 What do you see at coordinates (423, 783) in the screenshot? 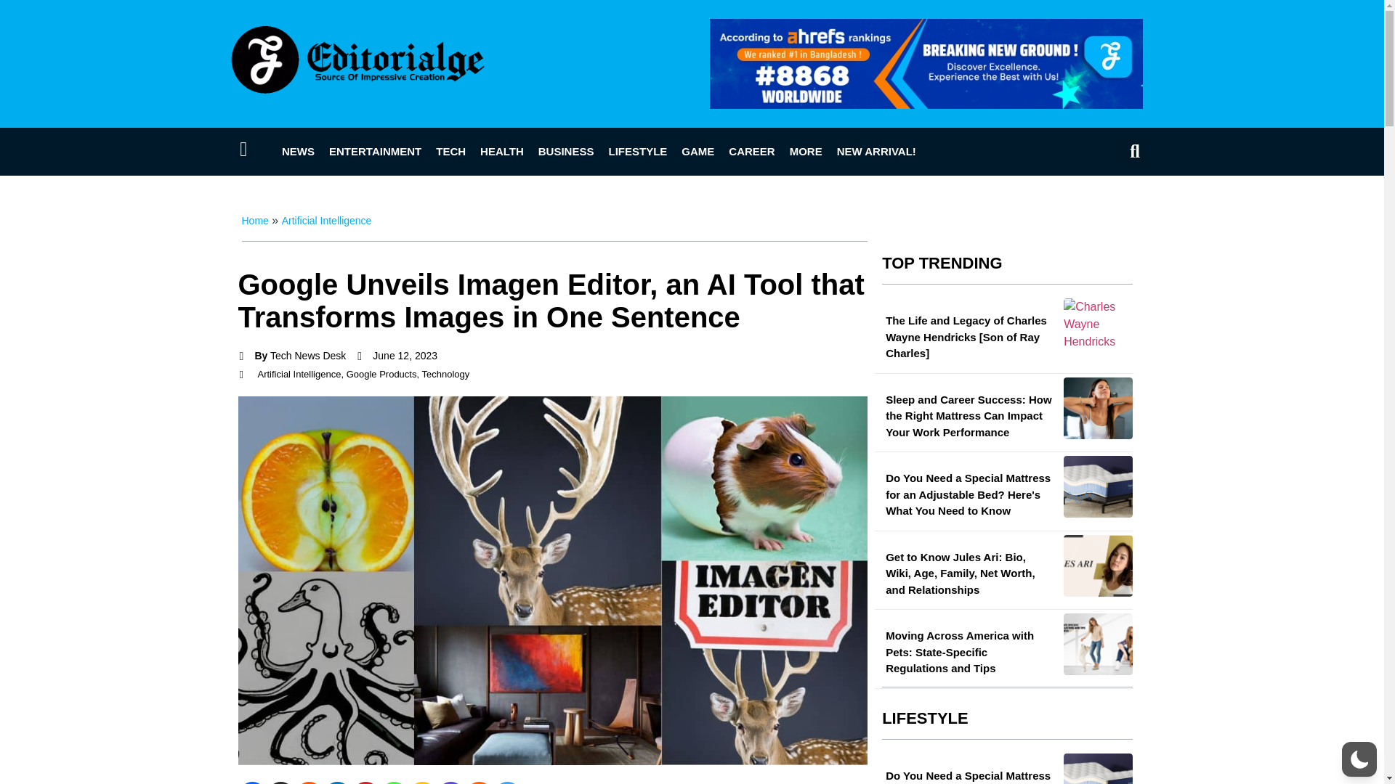
I see `Copy Link` at bounding box center [423, 783].